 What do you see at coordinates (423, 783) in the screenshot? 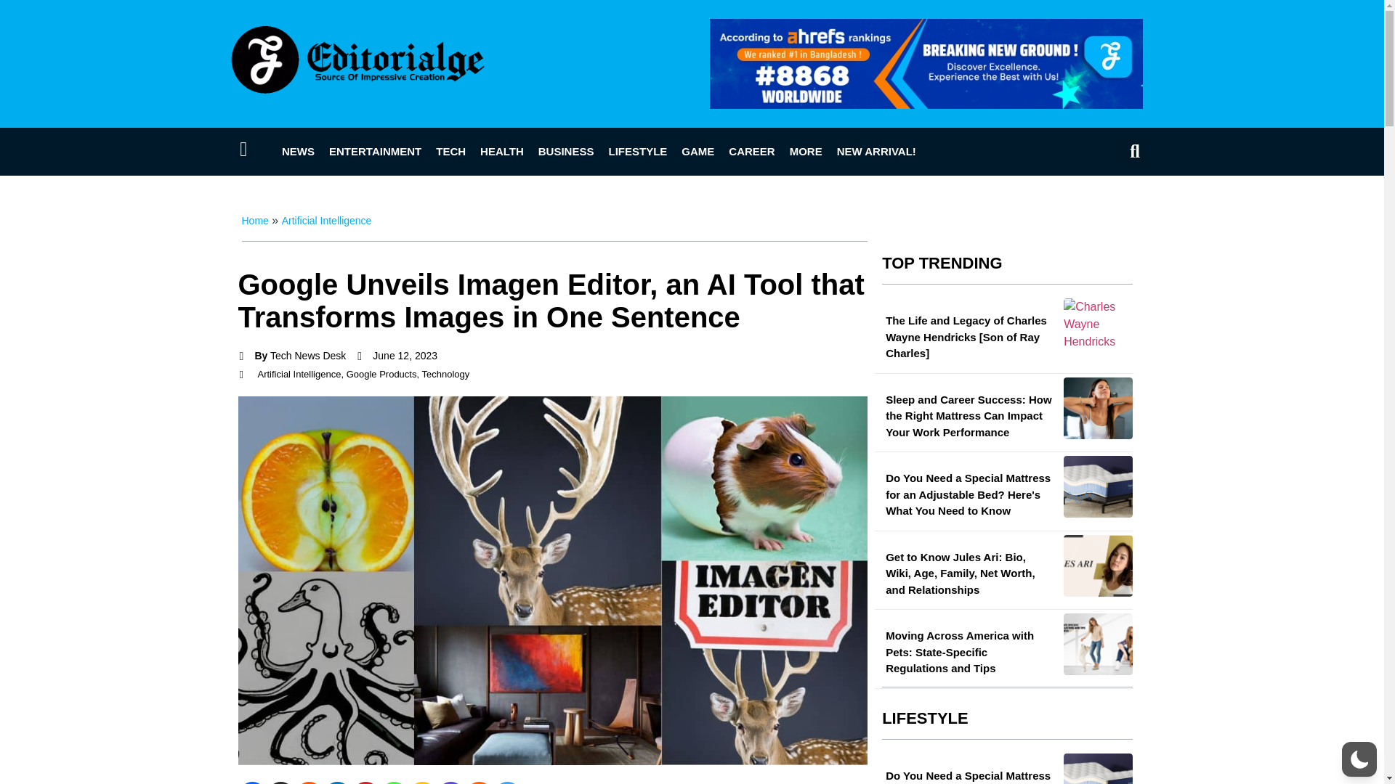
I see `Copy Link` at bounding box center [423, 783].